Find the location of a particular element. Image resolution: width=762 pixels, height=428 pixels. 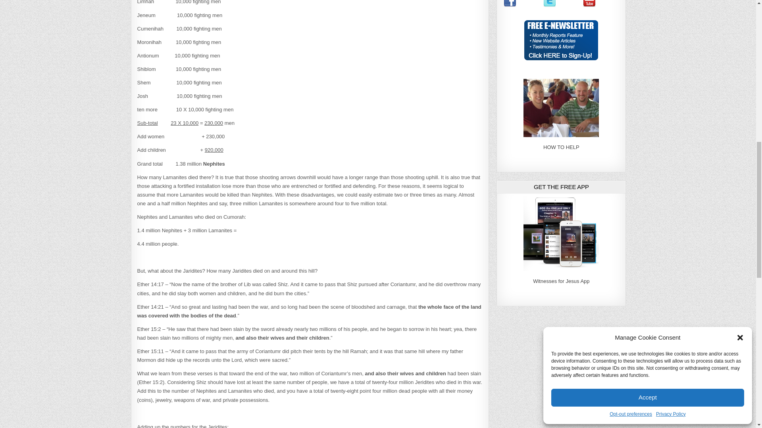

Twitter is located at coordinates (549, 4).